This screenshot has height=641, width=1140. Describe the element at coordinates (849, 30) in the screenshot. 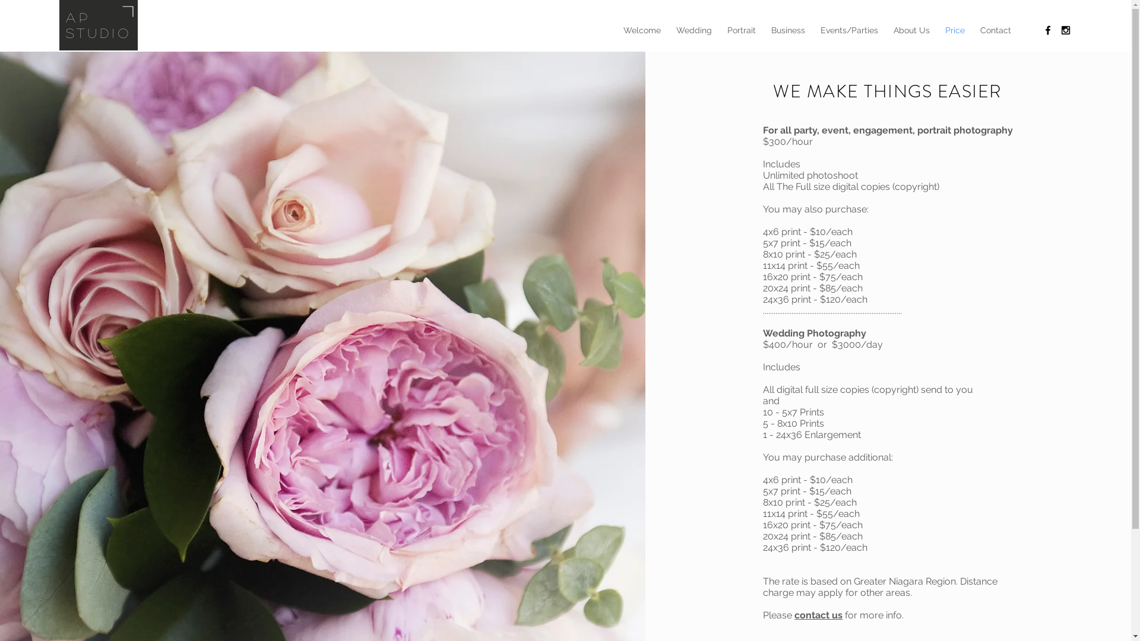

I see `Events/Parties` at that location.